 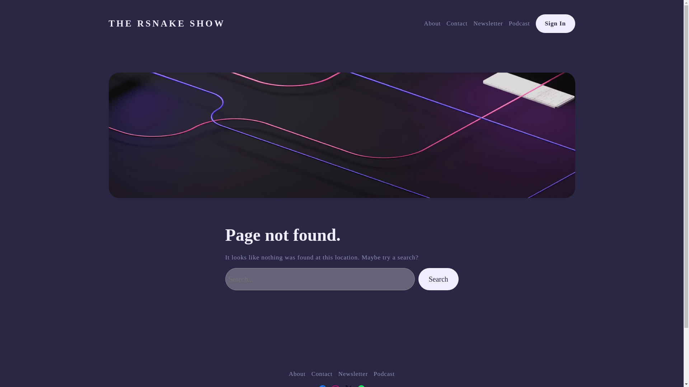 I want to click on Podcast, so click(x=519, y=23).